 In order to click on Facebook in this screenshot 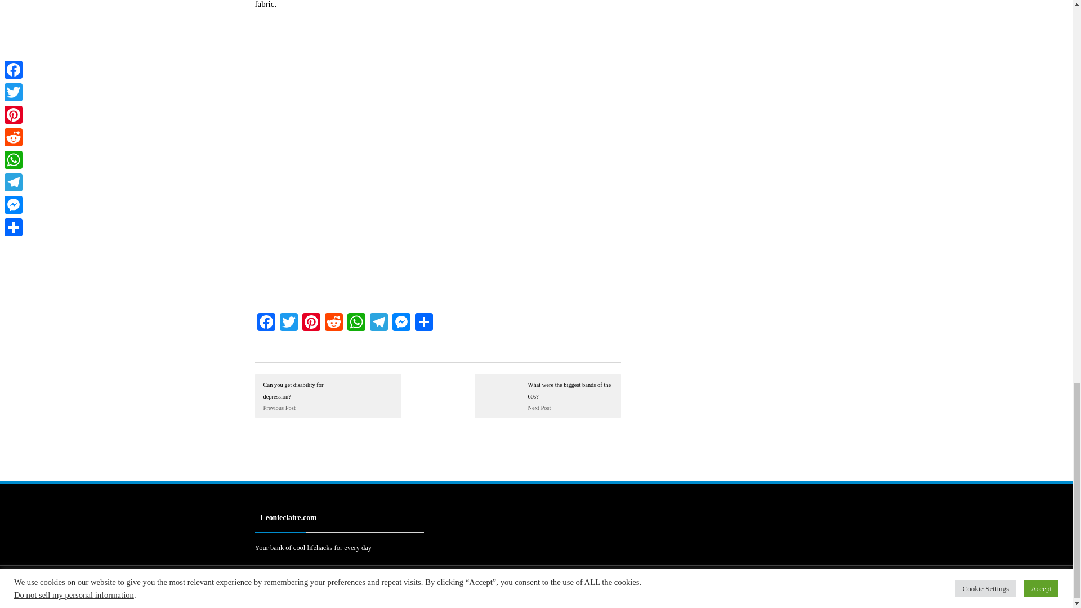, I will do `click(265, 323)`.